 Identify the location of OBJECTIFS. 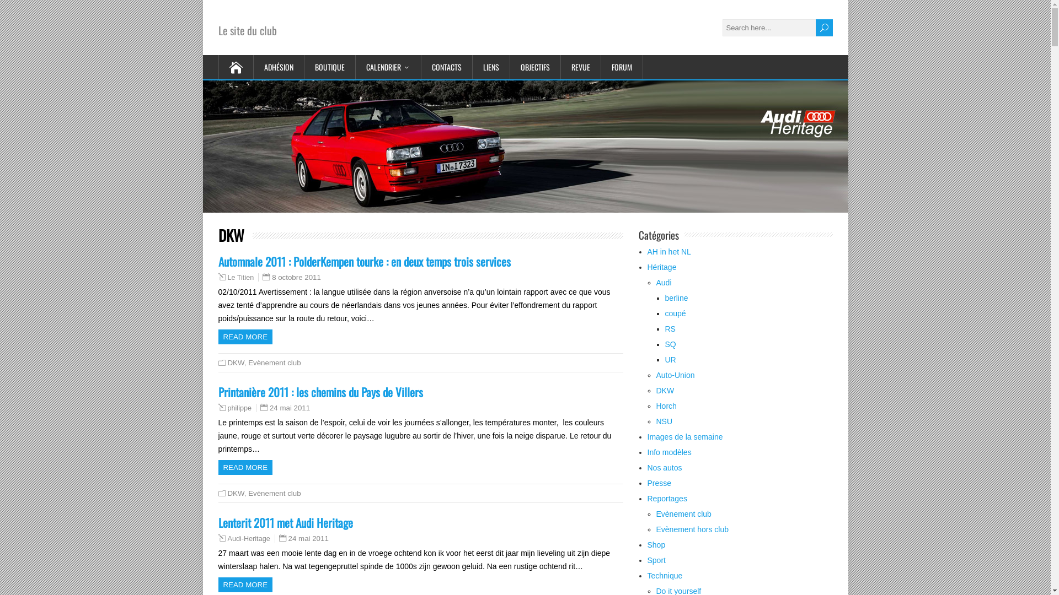
(536, 67).